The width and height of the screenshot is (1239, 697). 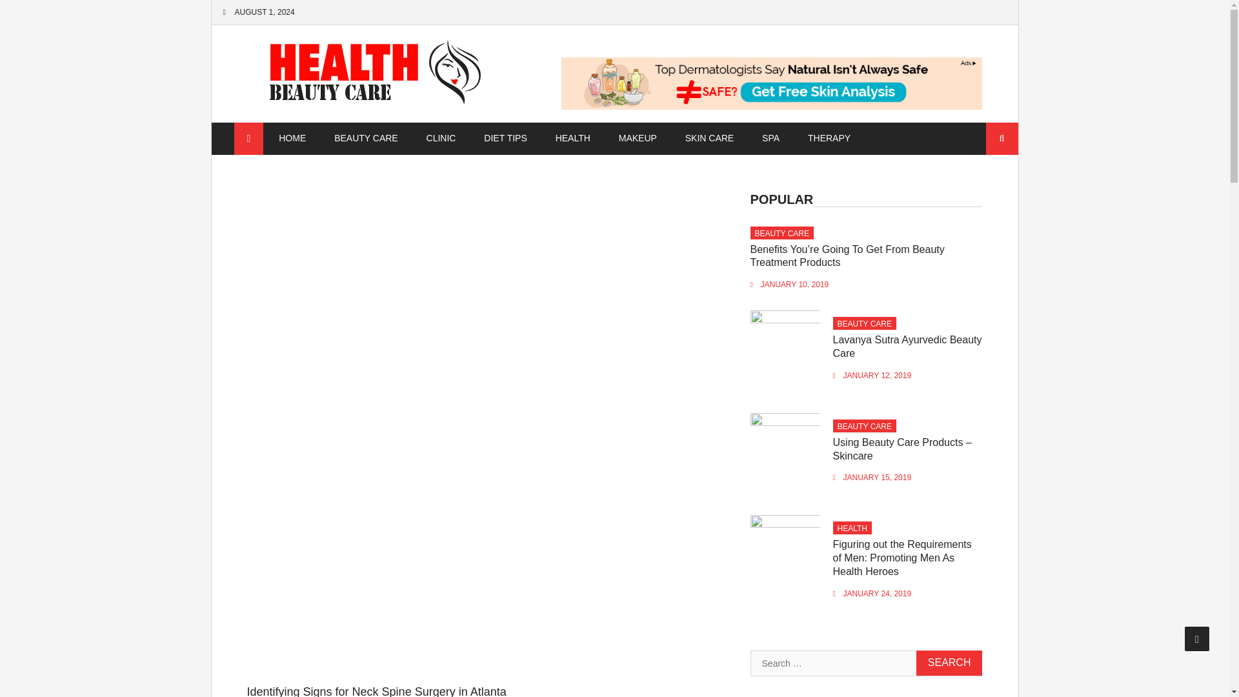 I want to click on HEALTH, so click(x=852, y=529).